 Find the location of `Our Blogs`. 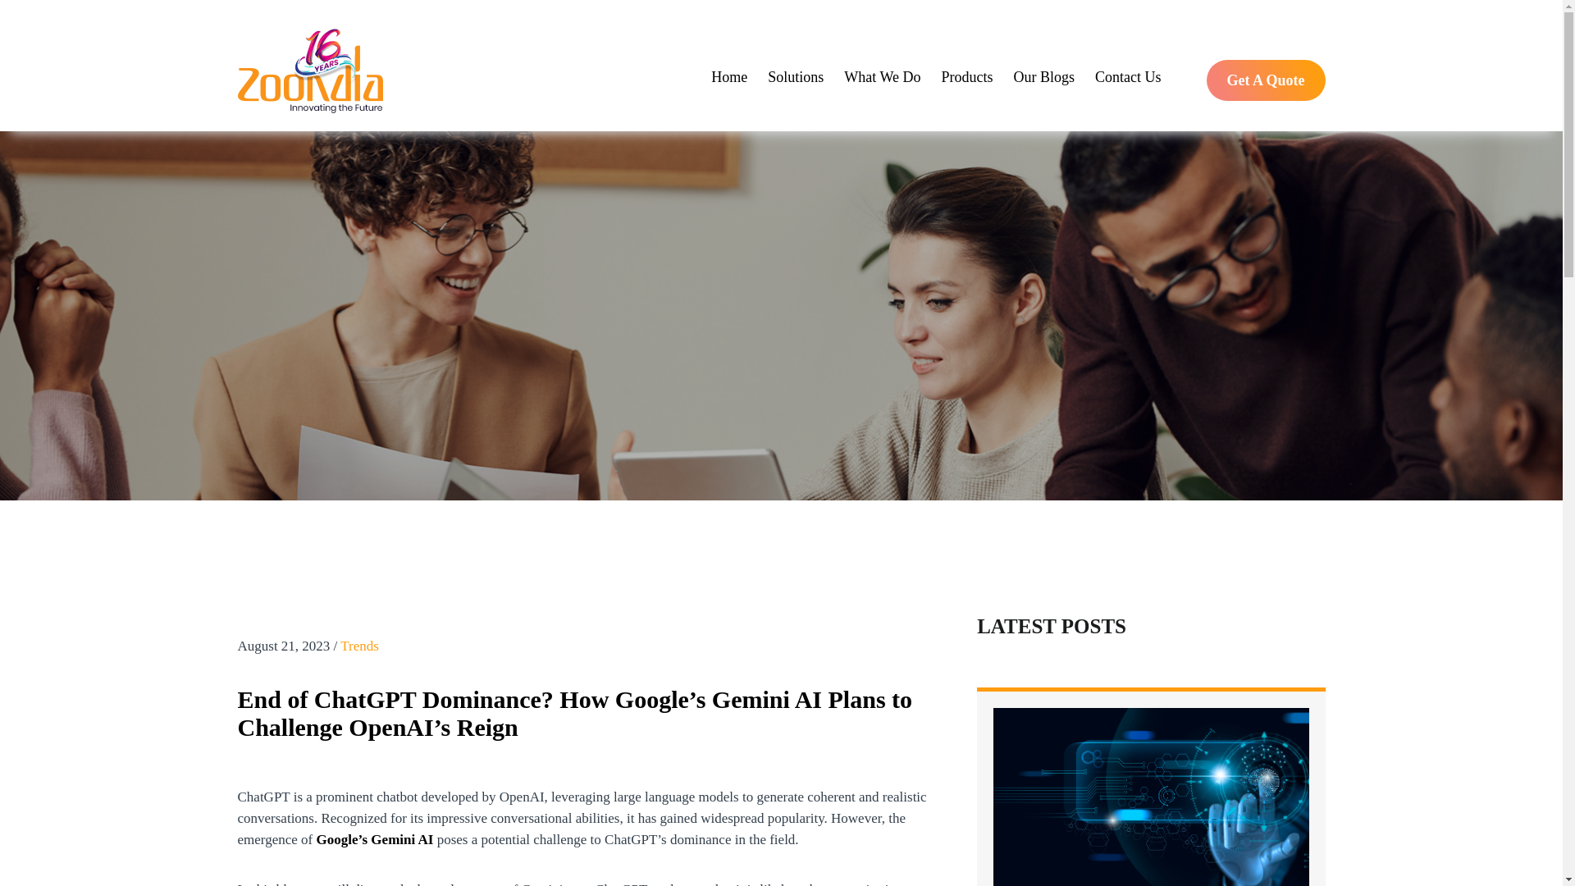

Our Blogs is located at coordinates (1043, 77).